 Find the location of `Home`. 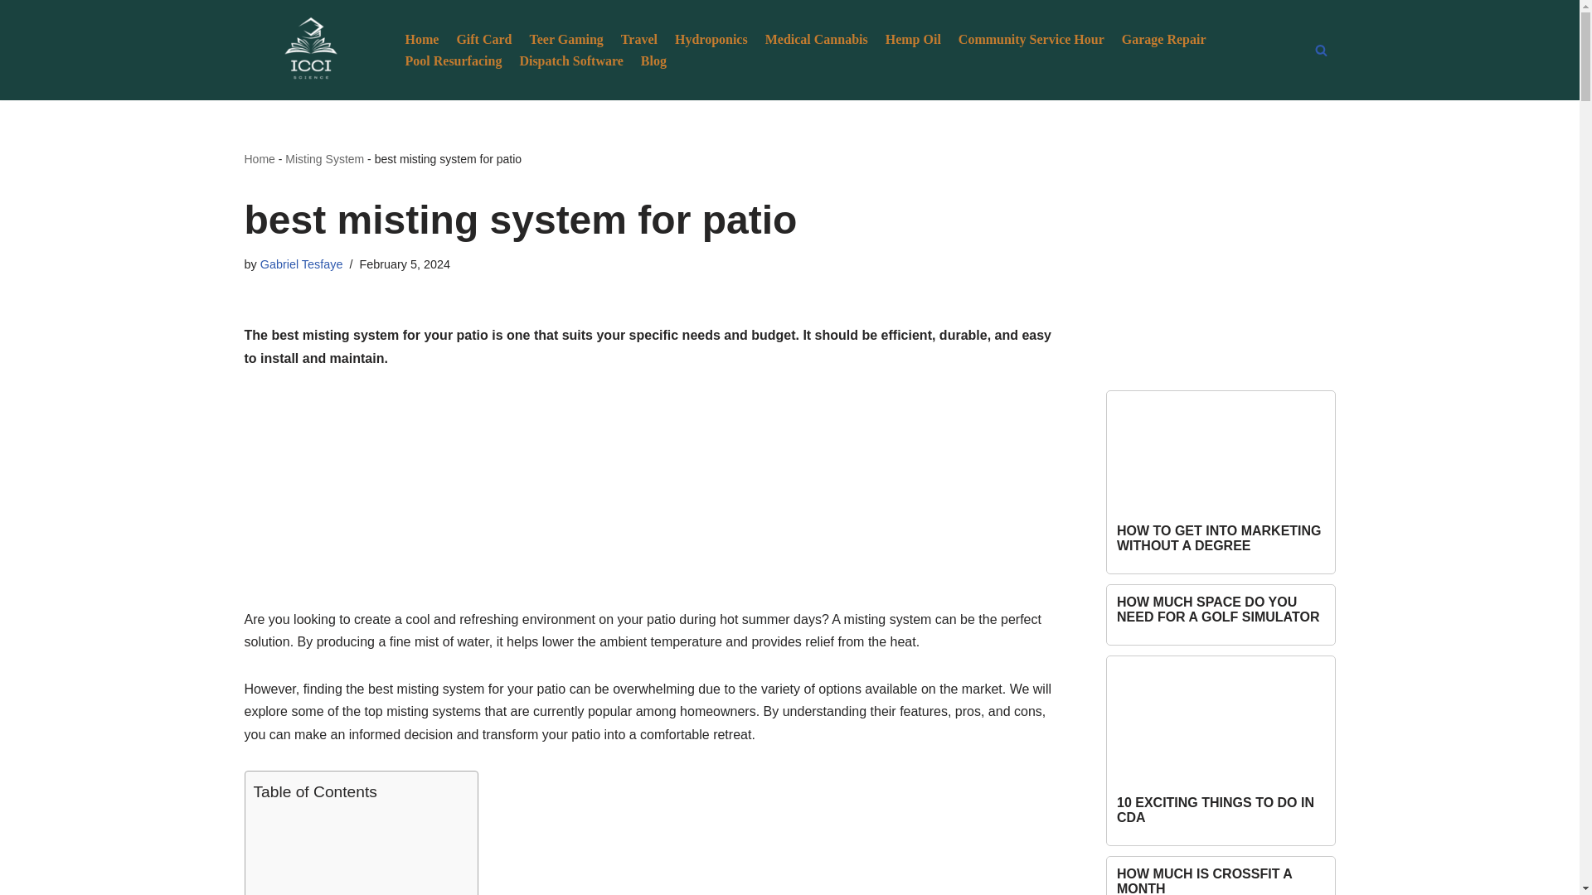

Home is located at coordinates (259, 158).